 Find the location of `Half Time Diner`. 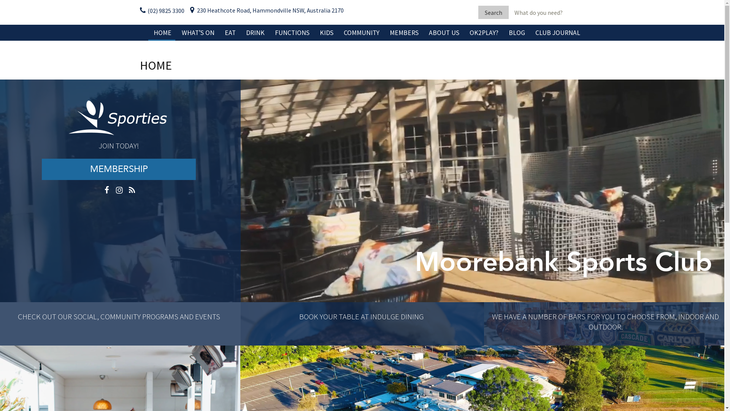

Half Time Diner is located at coordinates (265, 53).